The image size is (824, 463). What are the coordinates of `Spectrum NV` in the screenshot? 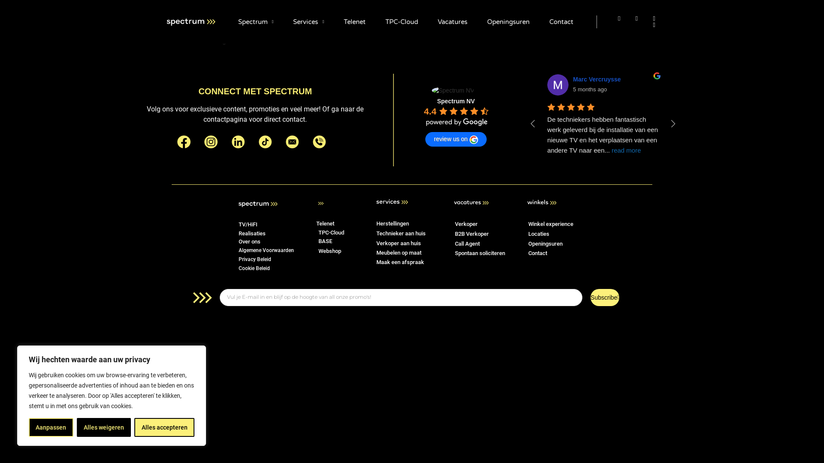 It's located at (453, 90).